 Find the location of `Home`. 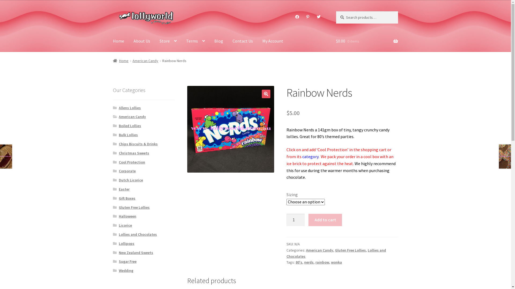

Home is located at coordinates (121, 61).